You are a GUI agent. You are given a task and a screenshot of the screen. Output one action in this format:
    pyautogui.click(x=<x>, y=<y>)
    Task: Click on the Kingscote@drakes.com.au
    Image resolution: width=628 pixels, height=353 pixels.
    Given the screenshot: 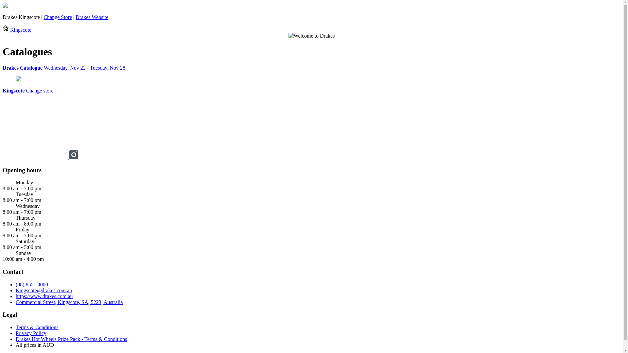 What is the action you would take?
    pyautogui.click(x=44, y=290)
    